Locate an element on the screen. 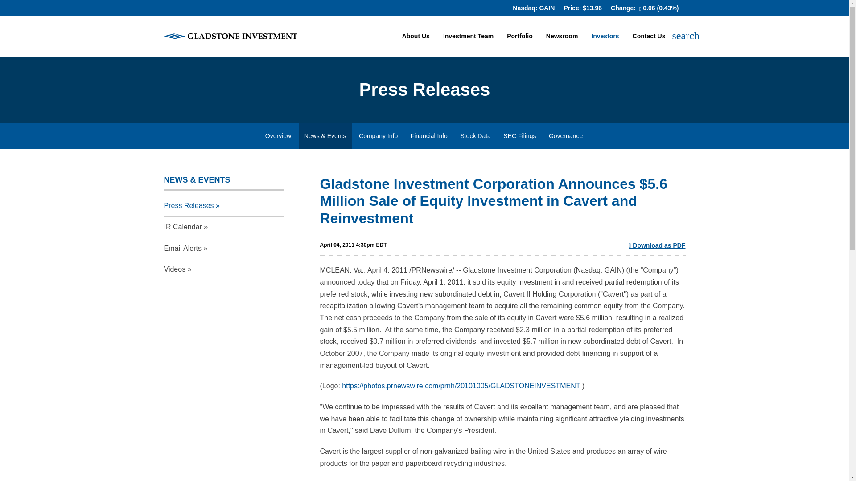 The image size is (856, 481). Financial Info is located at coordinates (429, 135).